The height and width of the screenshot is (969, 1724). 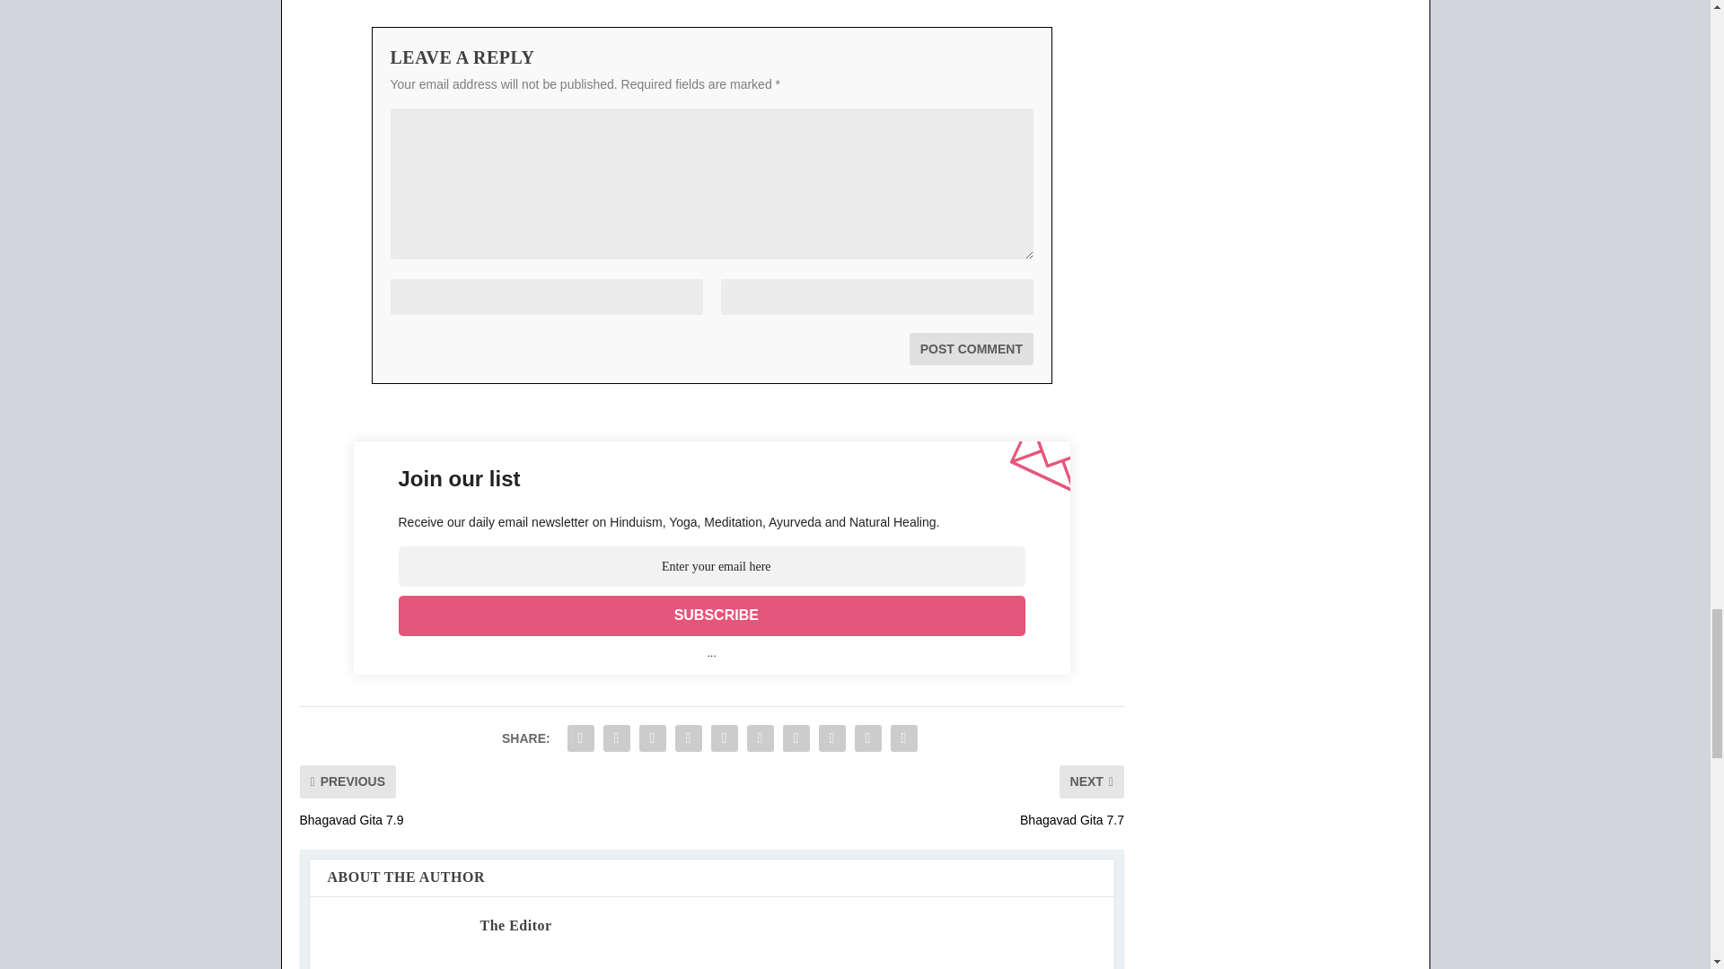 I want to click on Post Comment, so click(x=972, y=349).